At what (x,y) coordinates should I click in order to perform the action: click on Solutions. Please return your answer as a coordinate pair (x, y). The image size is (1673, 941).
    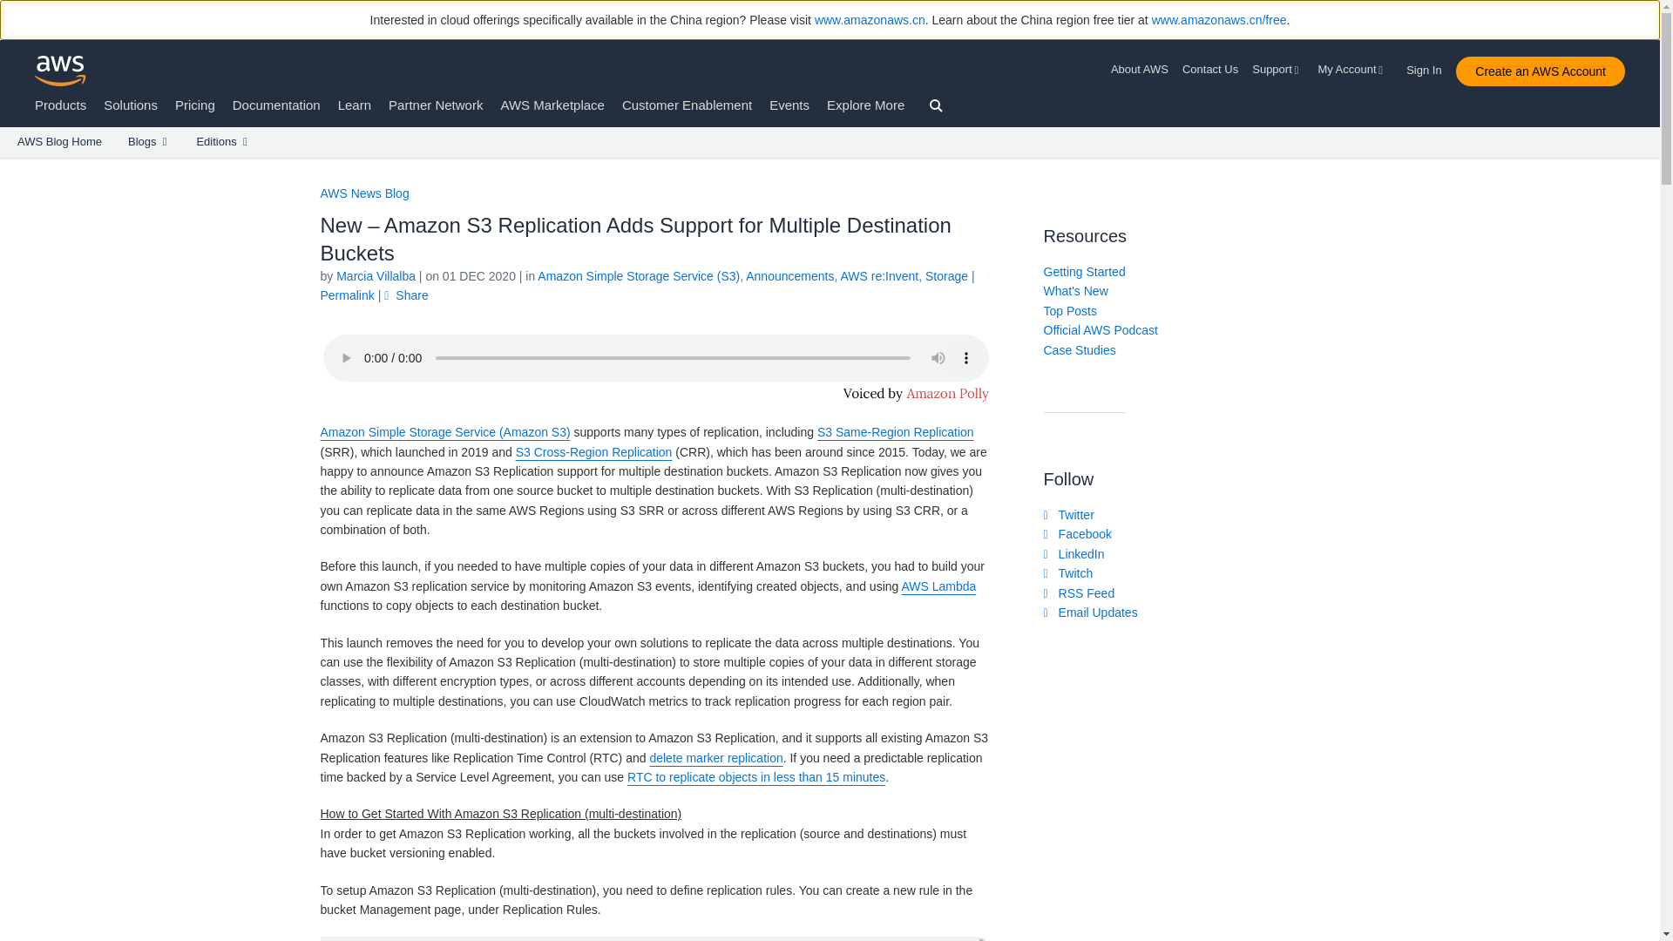
    Looking at the image, I should click on (131, 105).